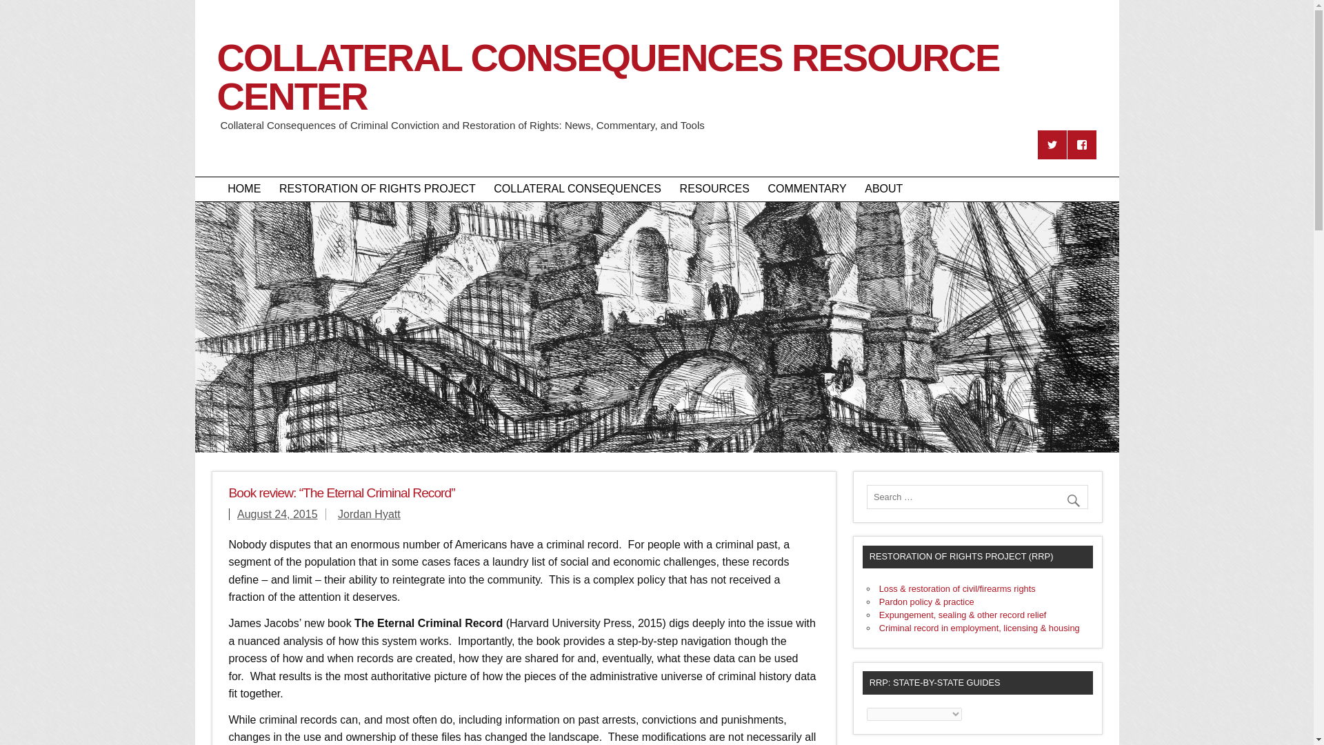 This screenshot has width=1324, height=745. Describe the element at coordinates (369, 513) in the screenshot. I see `View all posts by Jordan Hyatt` at that location.